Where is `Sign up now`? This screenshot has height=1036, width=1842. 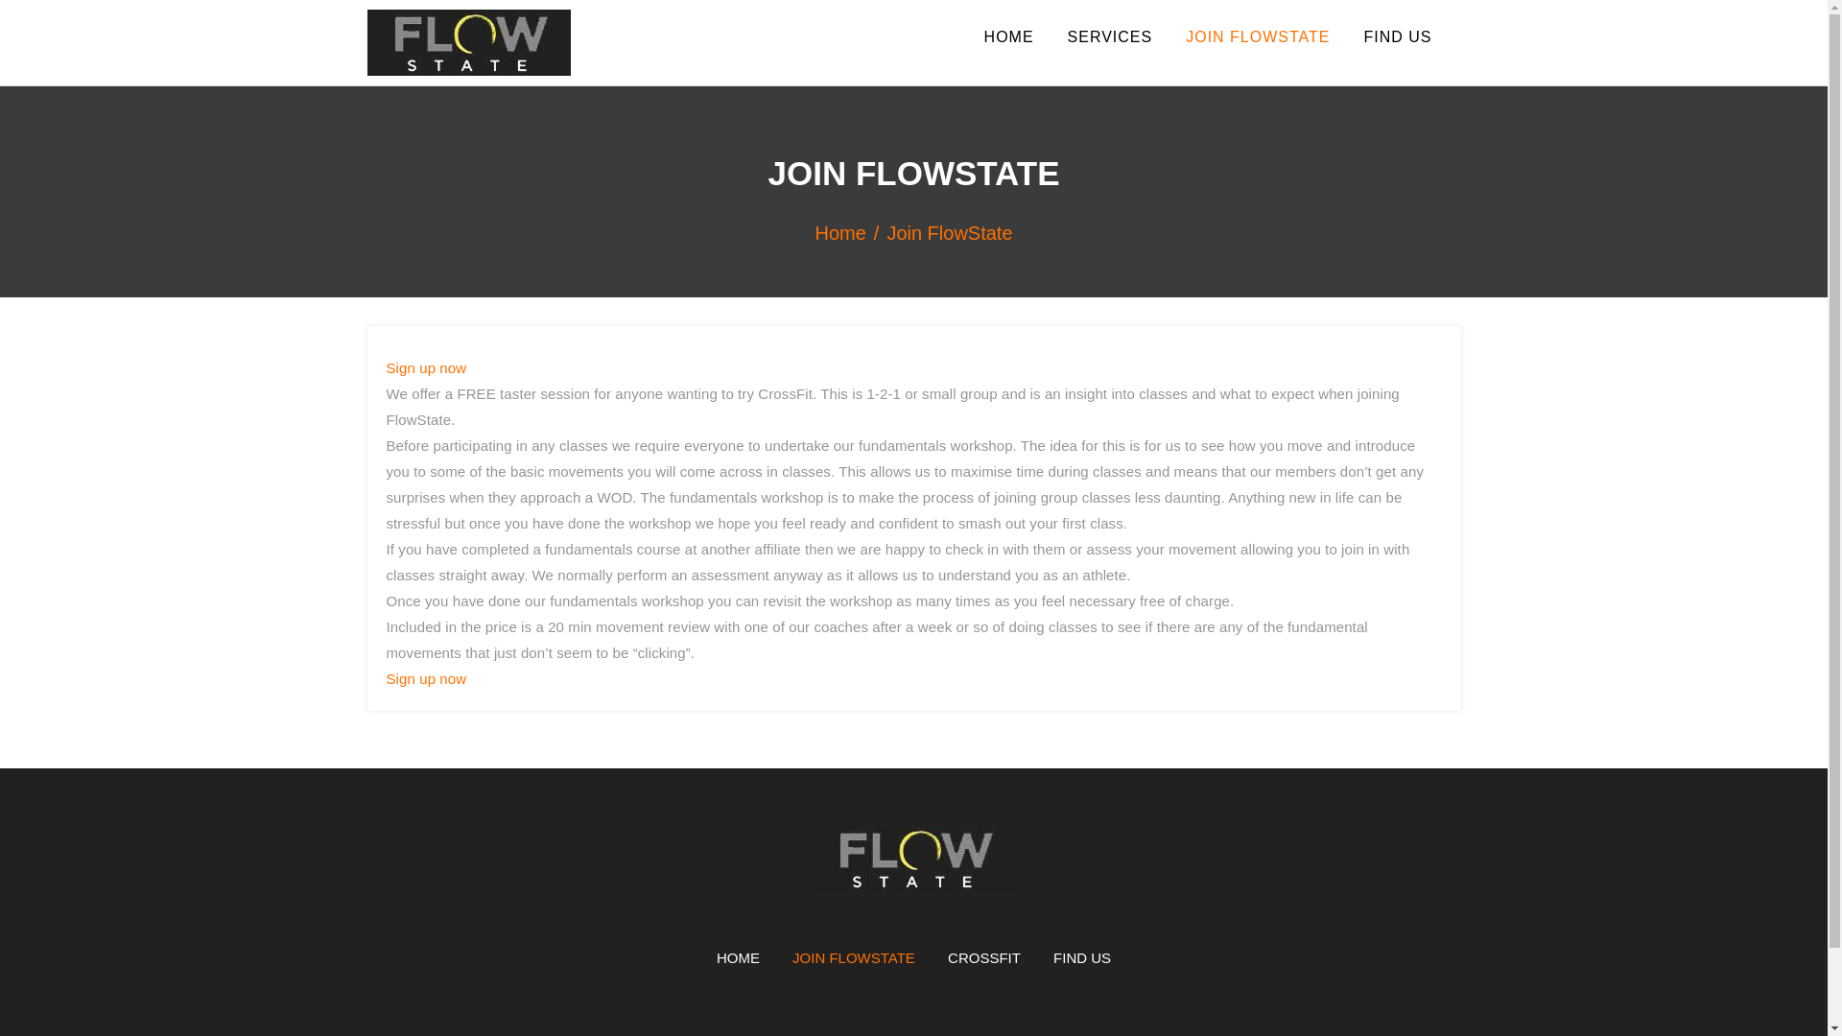
Sign up now is located at coordinates (425, 678).